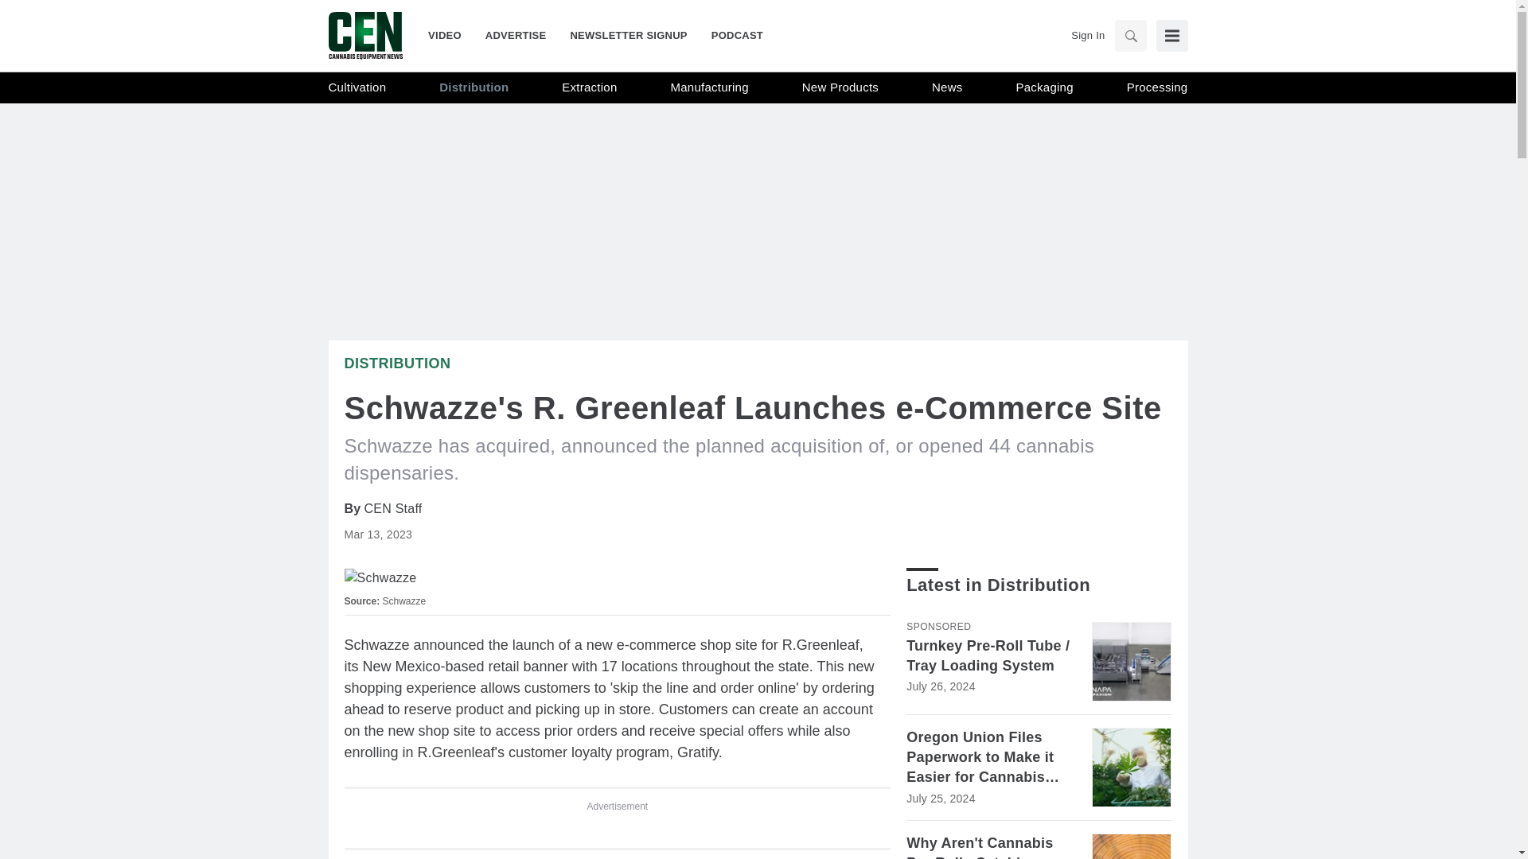 The image size is (1528, 859). Describe the element at coordinates (474, 87) in the screenshot. I see `Distribution` at that location.